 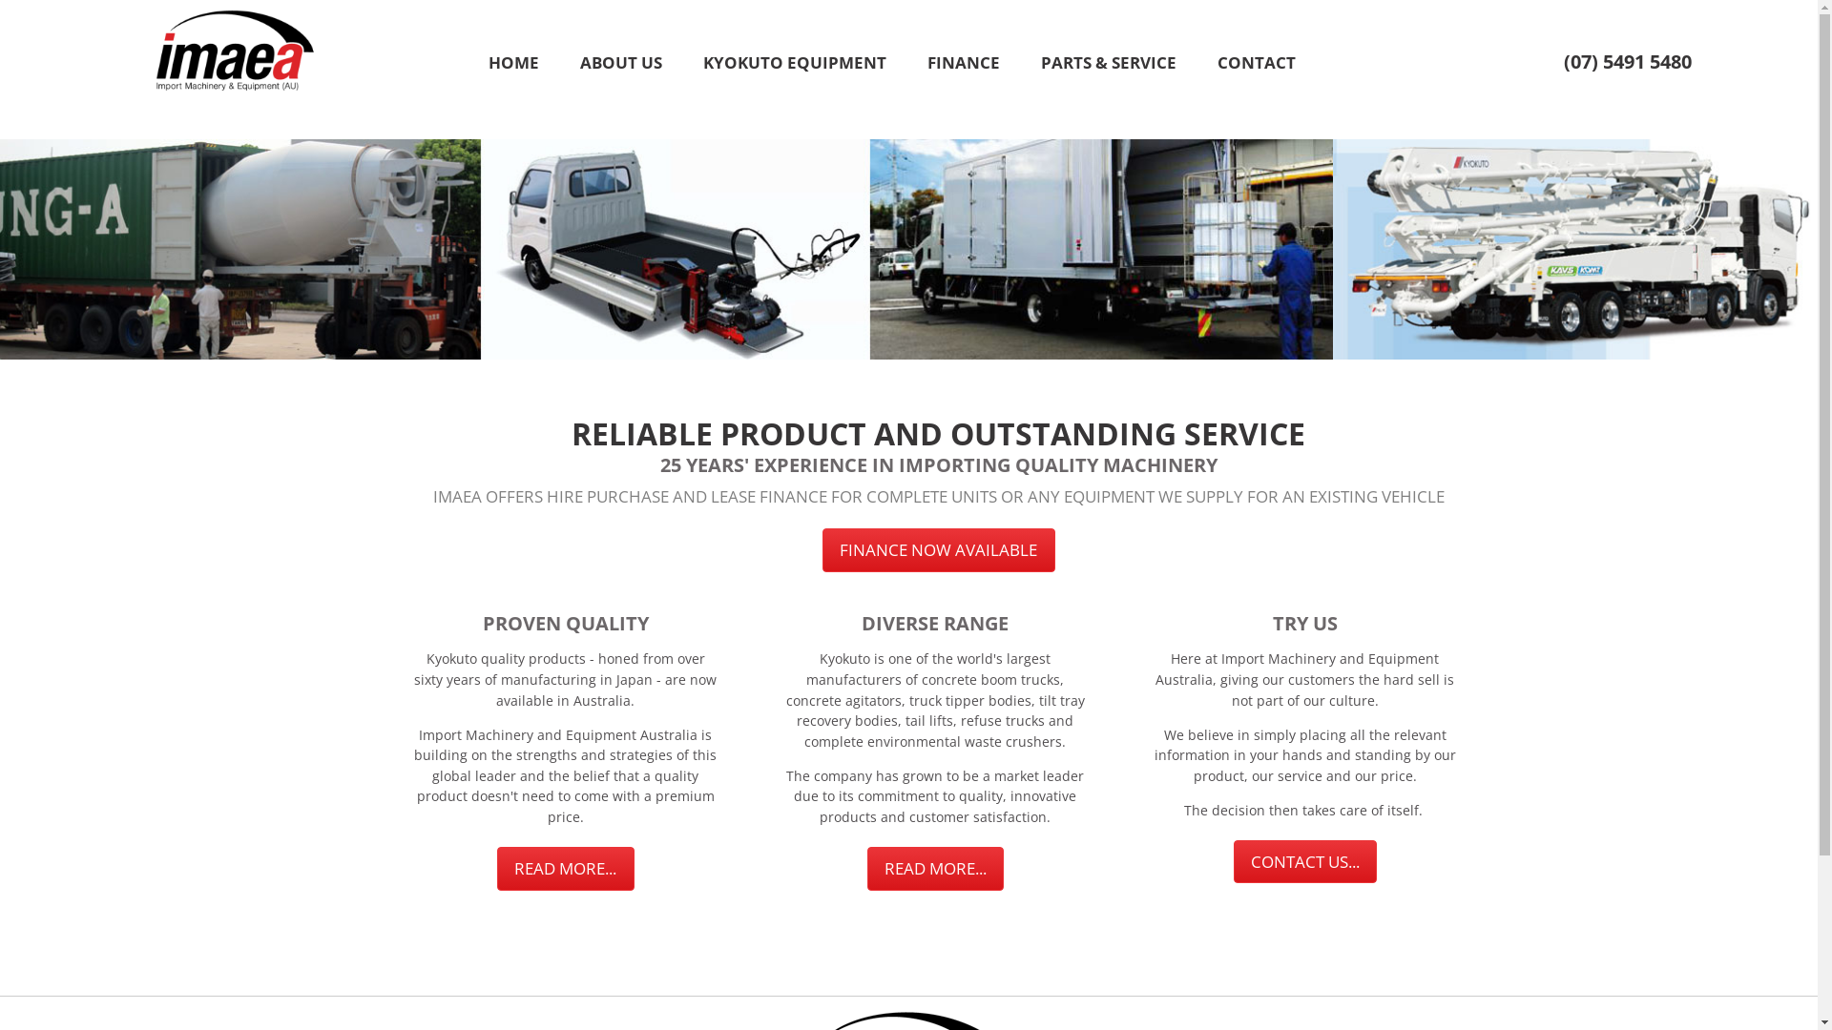 What do you see at coordinates (234, 50) in the screenshot?
I see `IMAEA` at bounding box center [234, 50].